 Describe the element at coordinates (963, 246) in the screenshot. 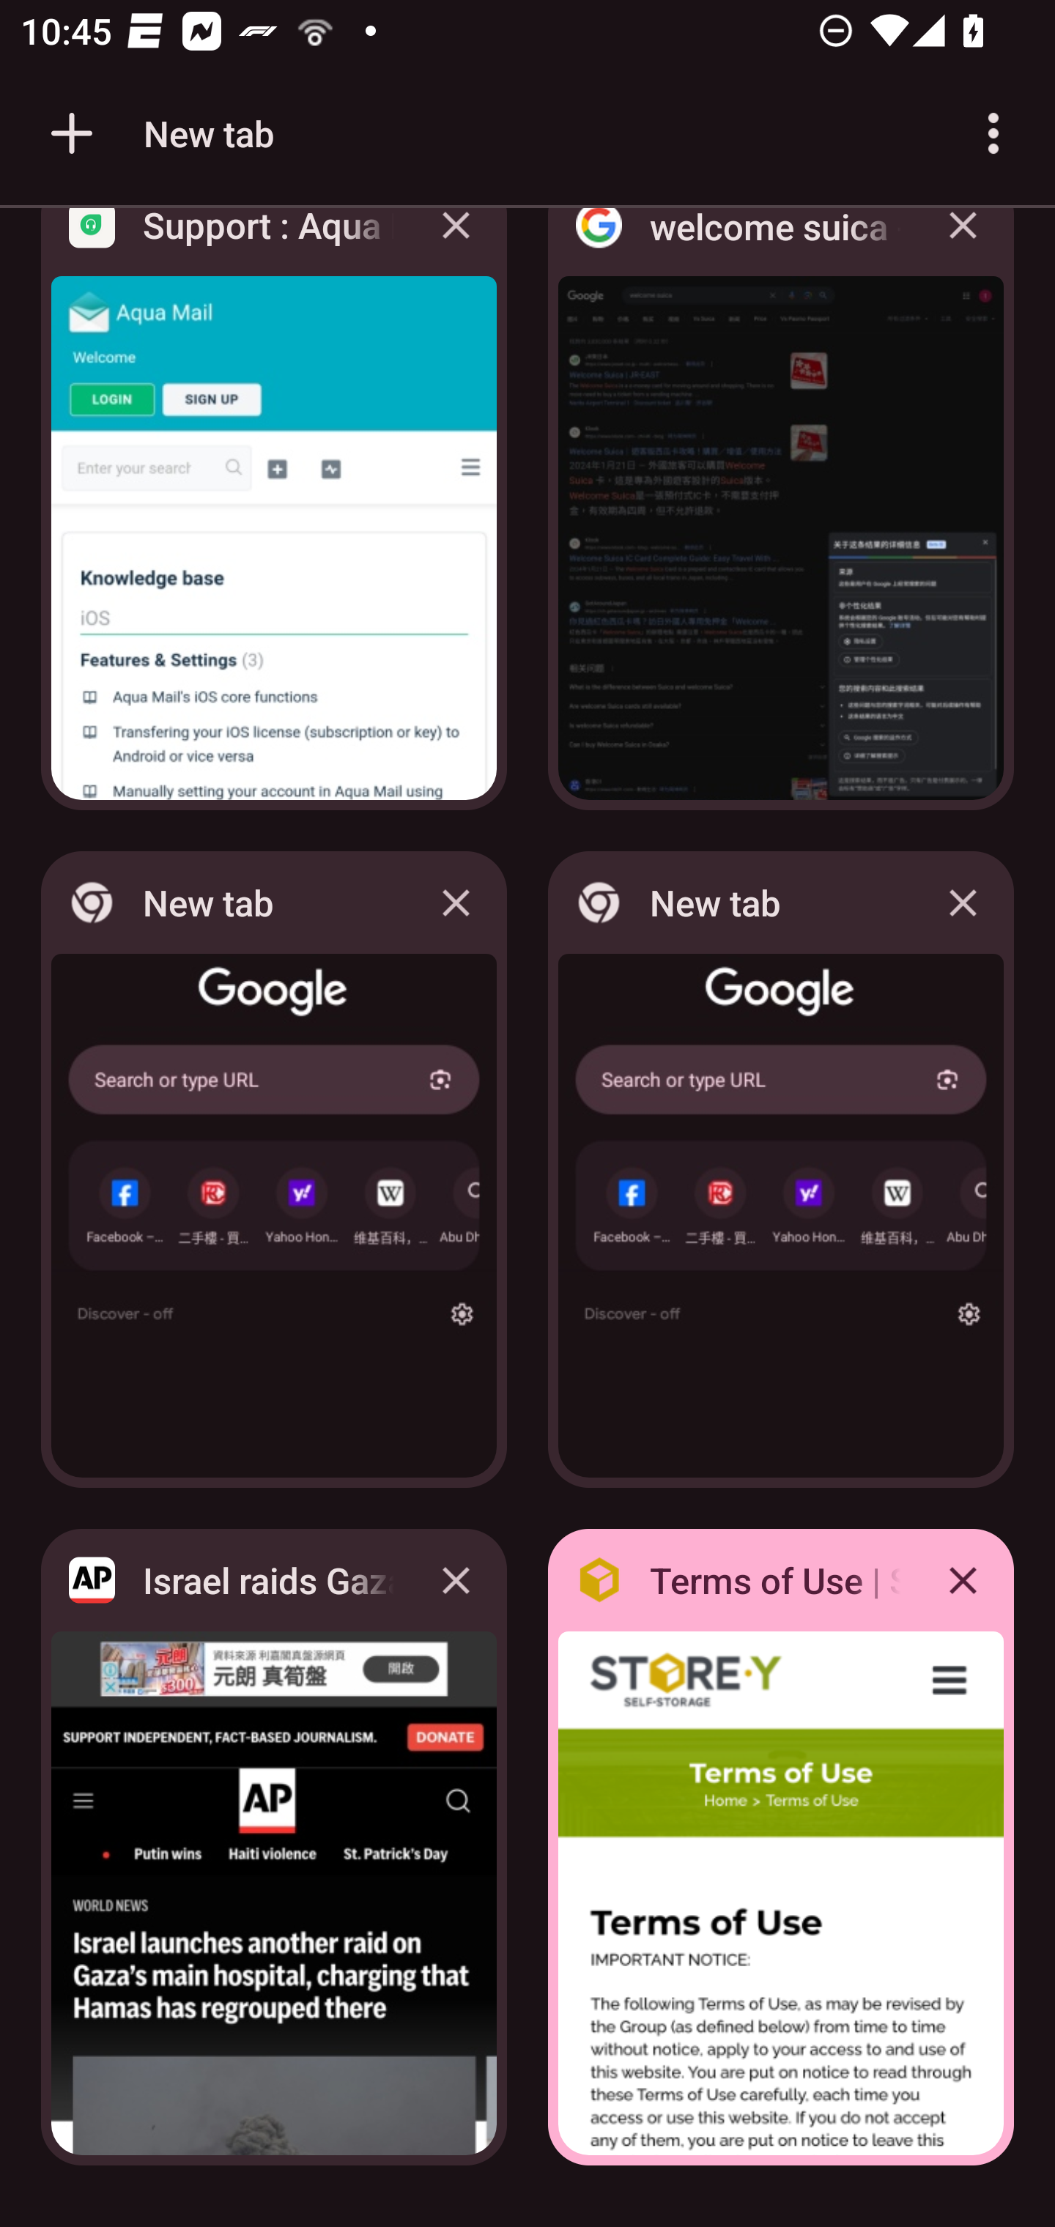

I see `Close welcome suica - Google 搜索 tab` at that location.